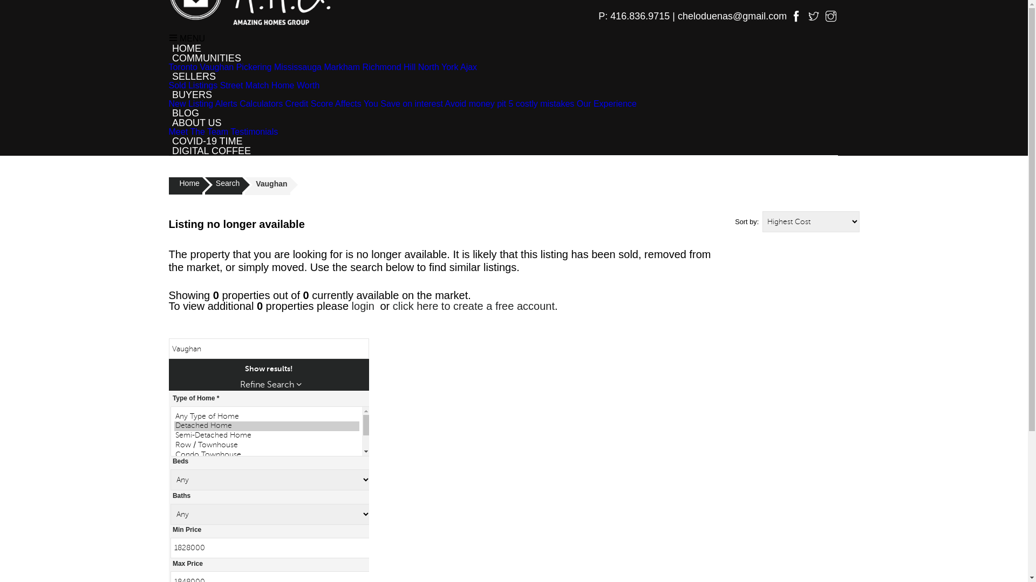 The image size is (1036, 582). I want to click on Vaughan, so click(217, 67).